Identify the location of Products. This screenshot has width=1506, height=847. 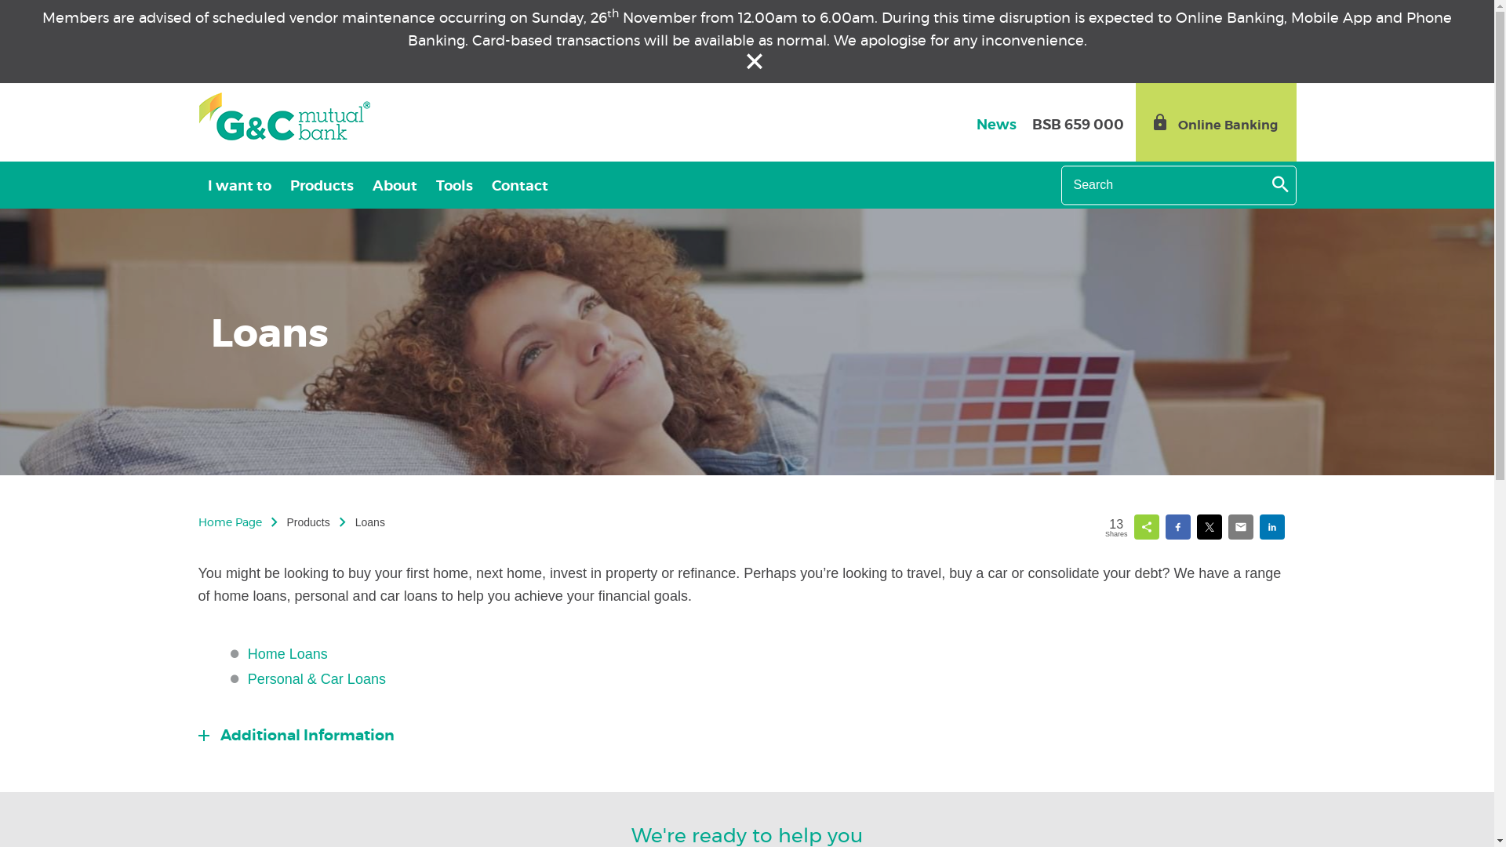
(322, 185).